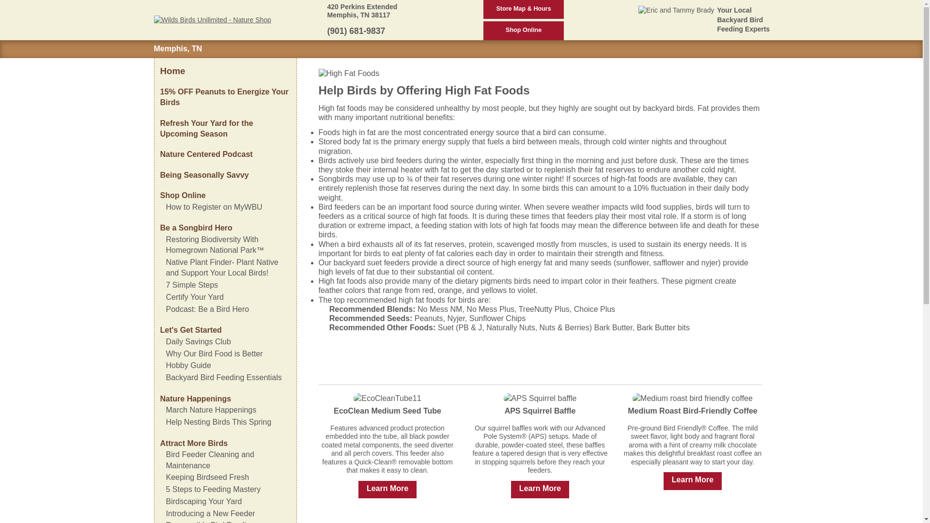 Image resolution: width=930 pixels, height=523 pixels. What do you see at coordinates (204, 175) in the screenshot?
I see `Being Seasonally Savvy` at bounding box center [204, 175].